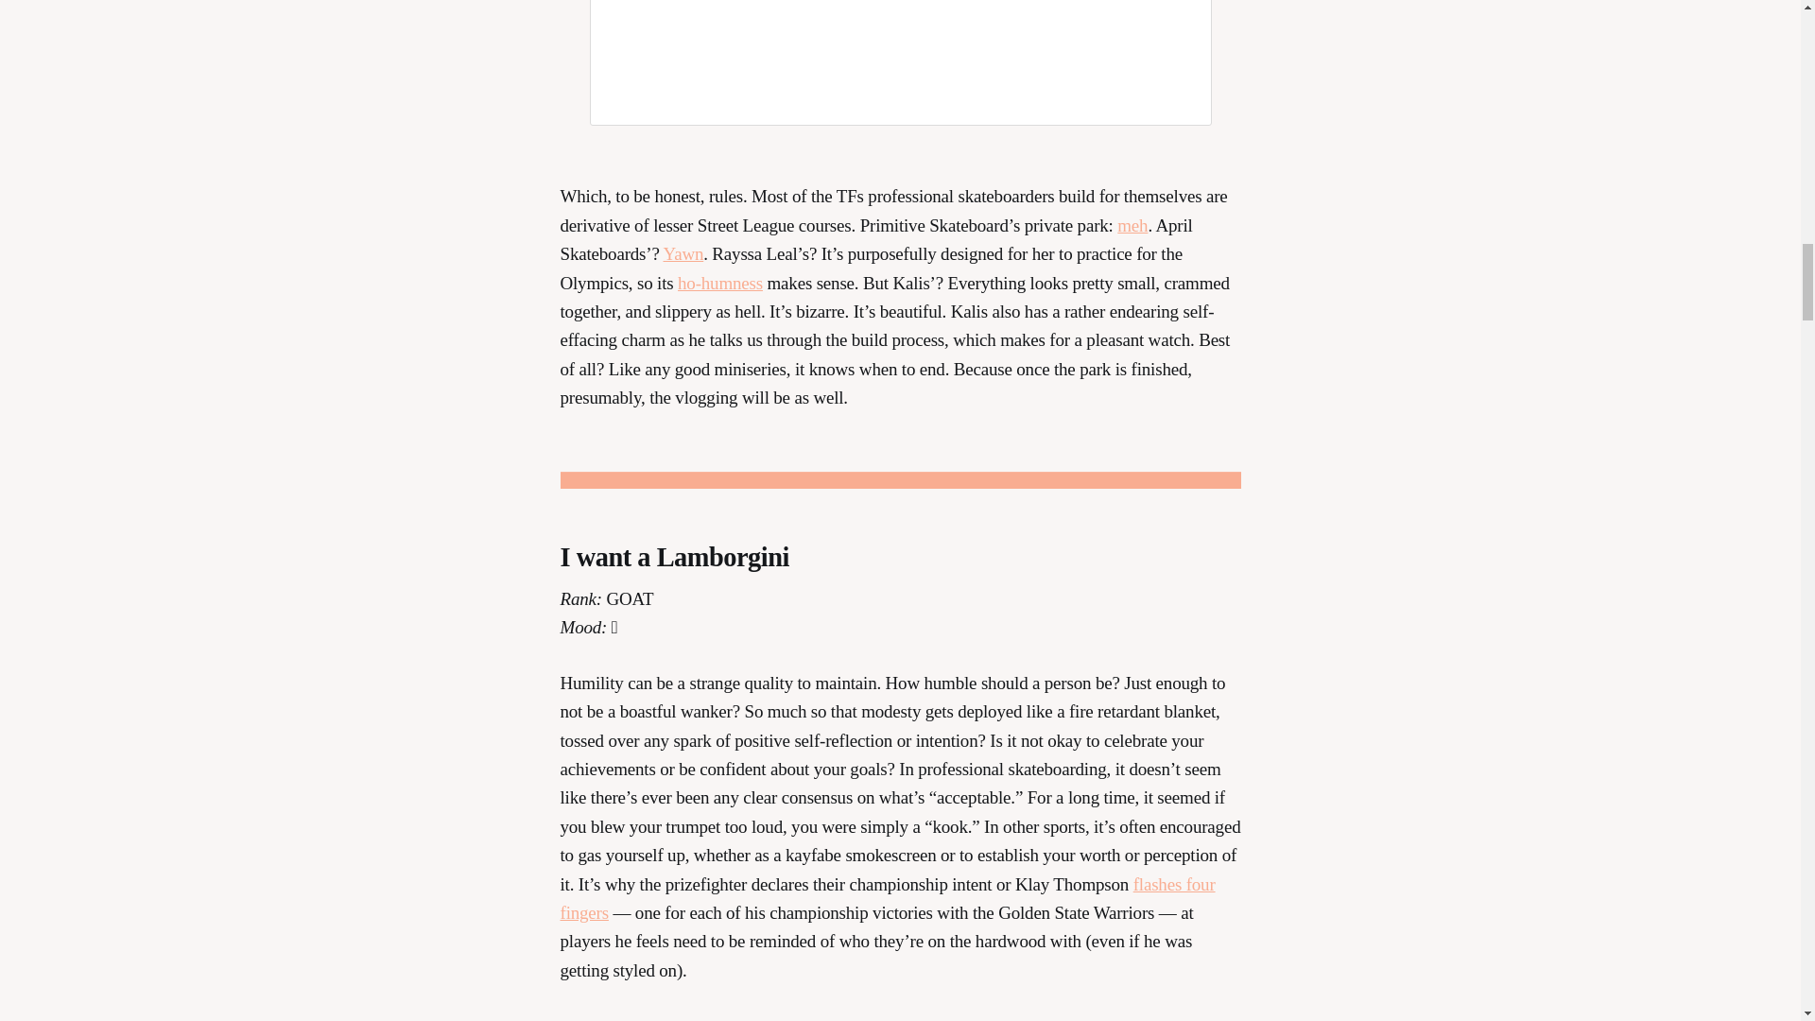 This screenshot has height=1021, width=1815. I want to click on Yawn, so click(683, 253).